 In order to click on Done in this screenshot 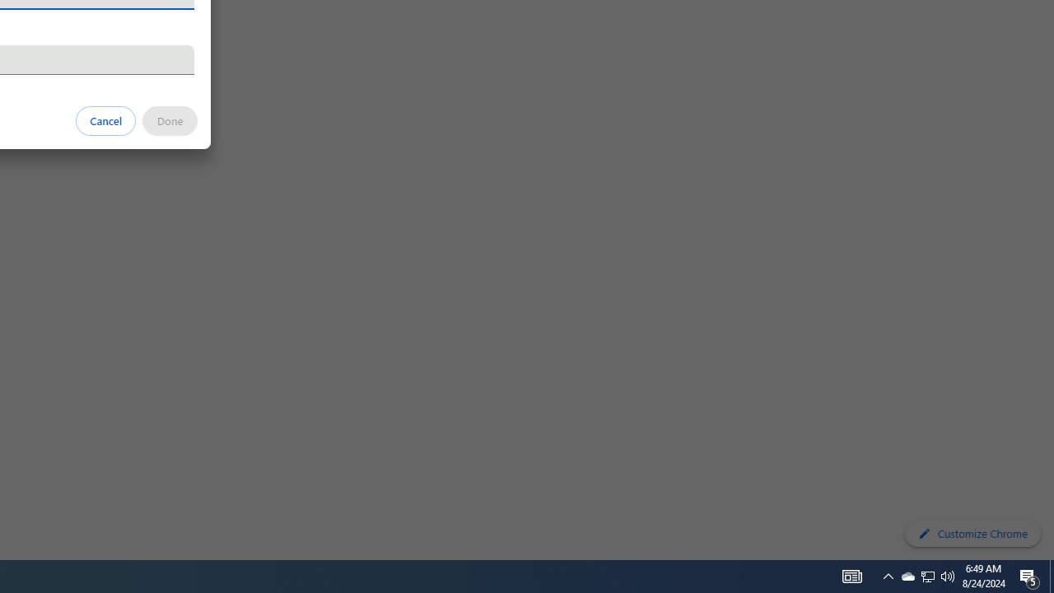, I will do `click(170, 120)`.